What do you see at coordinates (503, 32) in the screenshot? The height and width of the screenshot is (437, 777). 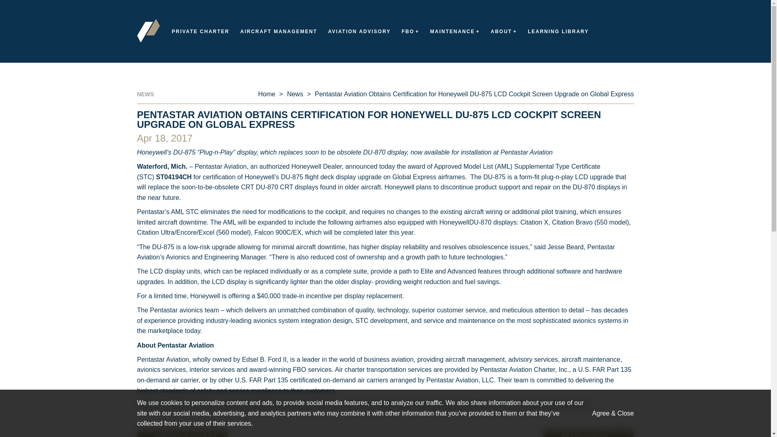 I see `ABOUT` at bounding box center [503, 32].